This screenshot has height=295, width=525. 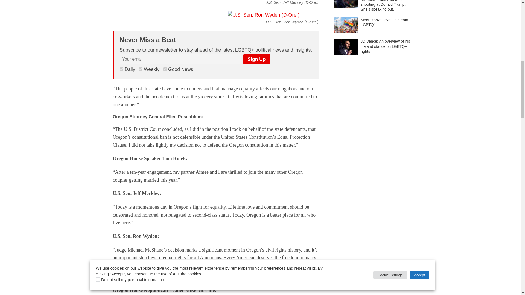 I want to click on 1920884, so click(x=141, y=69).